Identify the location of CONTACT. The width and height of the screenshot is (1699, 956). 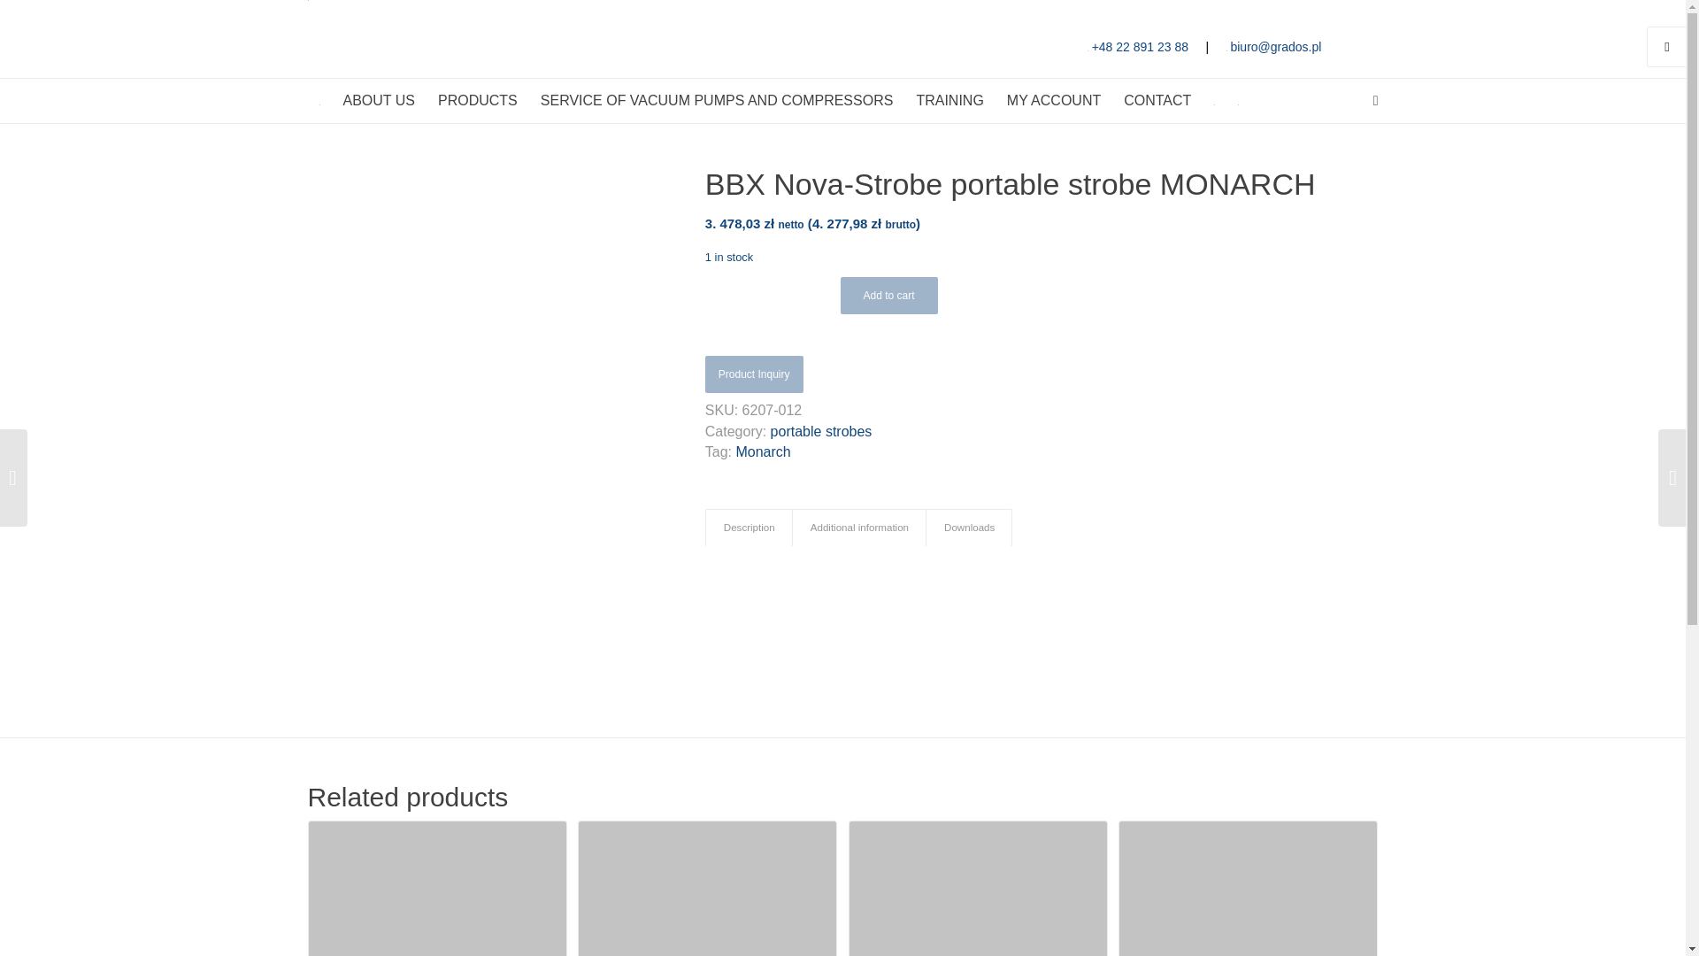
(1157, 101).